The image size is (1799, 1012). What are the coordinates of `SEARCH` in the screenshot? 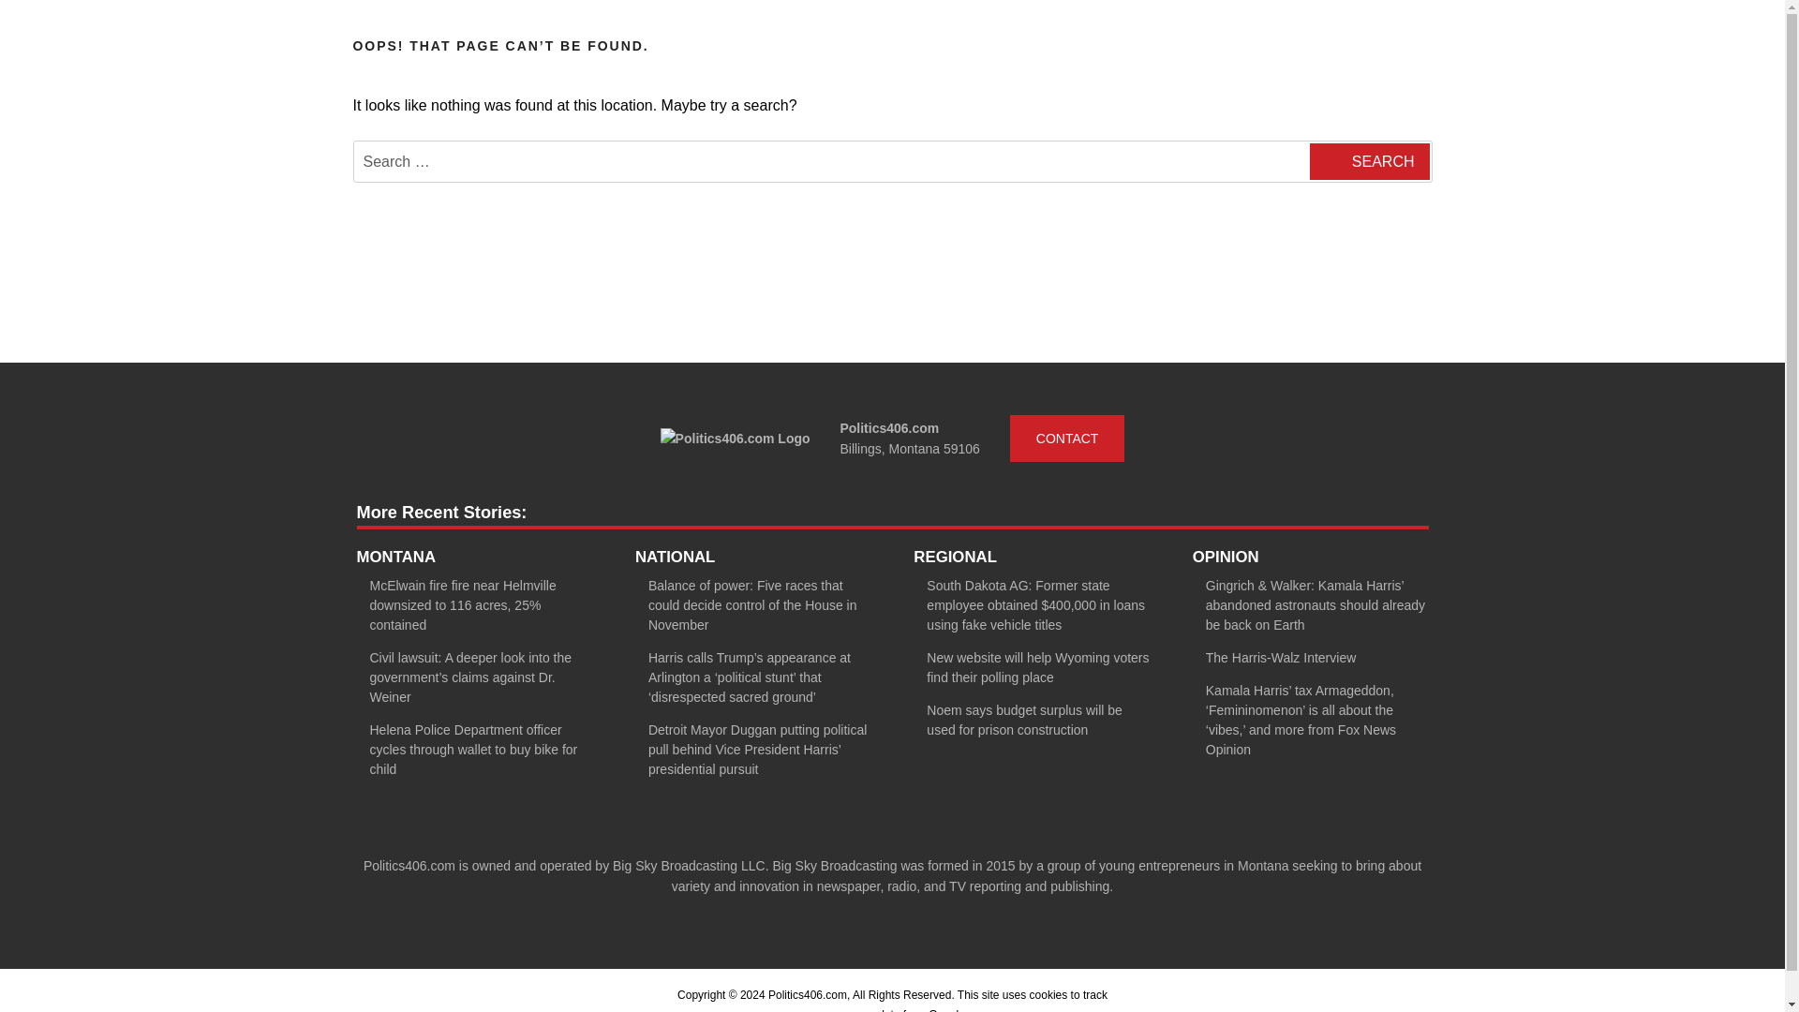 It's located at (1368, 161).